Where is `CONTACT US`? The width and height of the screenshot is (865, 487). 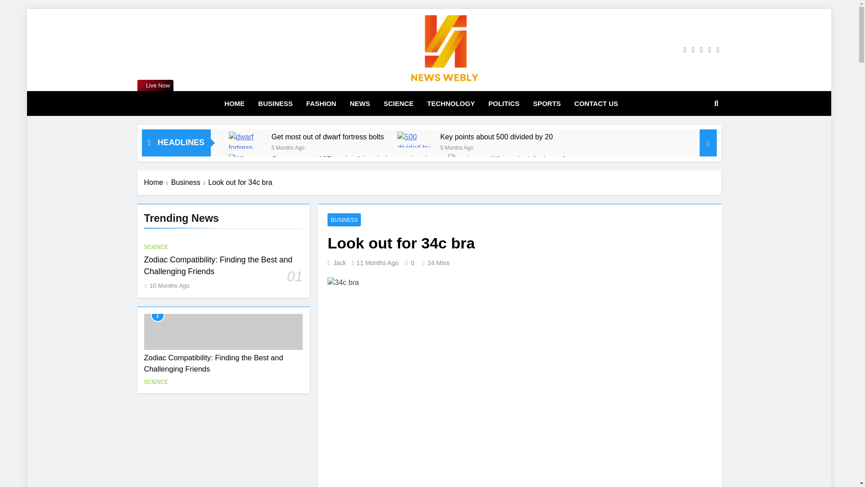 CONTACT US is located at coordinates (596, 104).